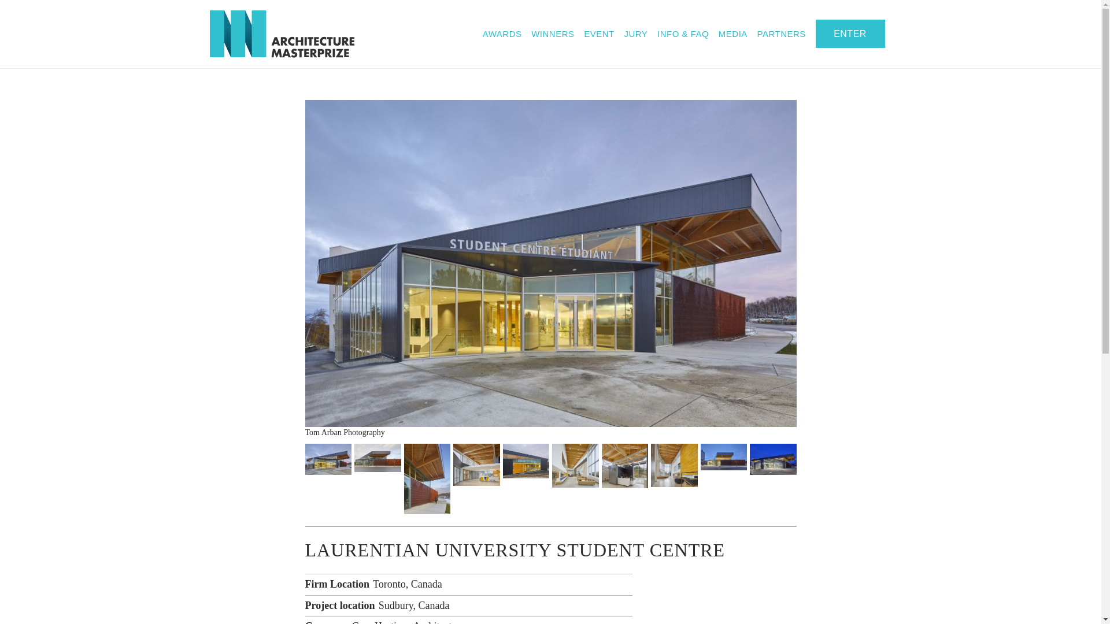 This screenshot has height=624, width=1110. I want to click on WINNERS, so click(553, 34).